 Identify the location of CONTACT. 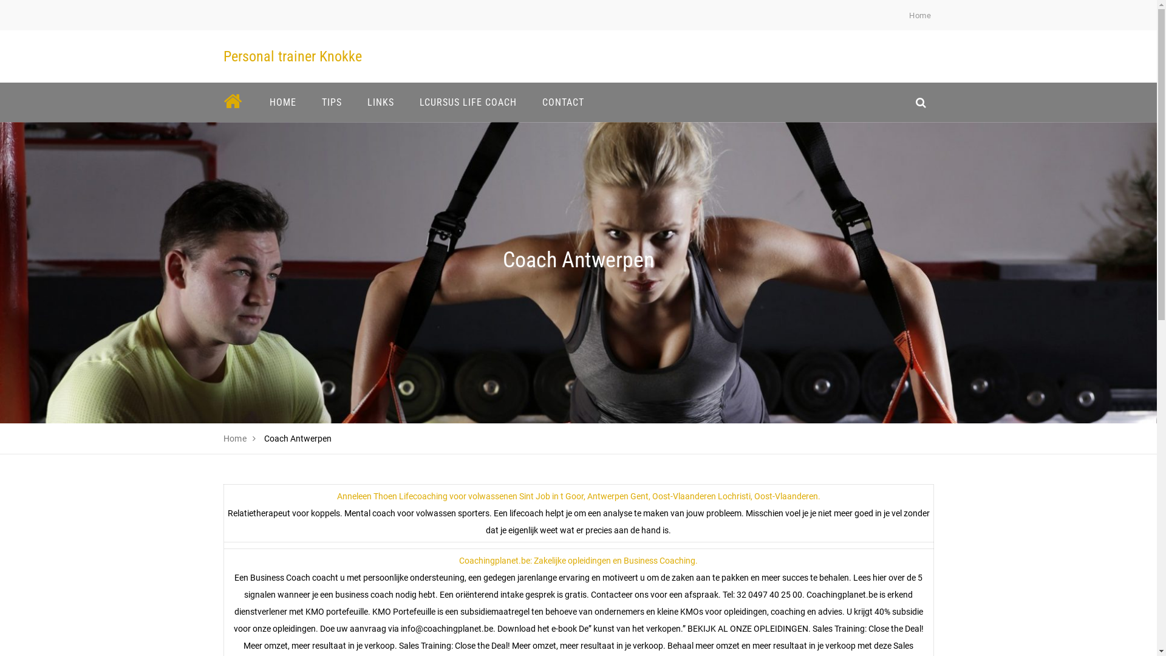
(564, 102).